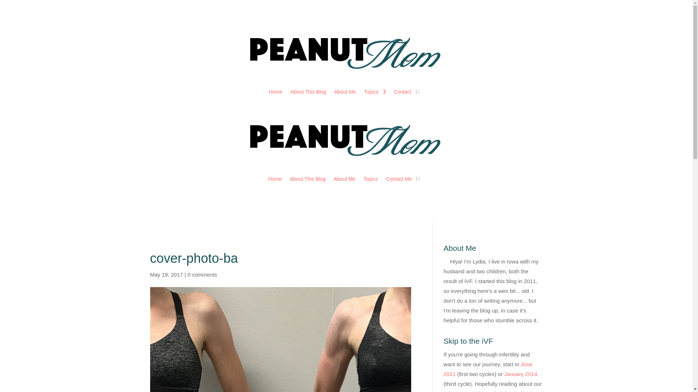 This screenshot has width=698, height=392. I want to click on About This Blog, so click(308, 179).